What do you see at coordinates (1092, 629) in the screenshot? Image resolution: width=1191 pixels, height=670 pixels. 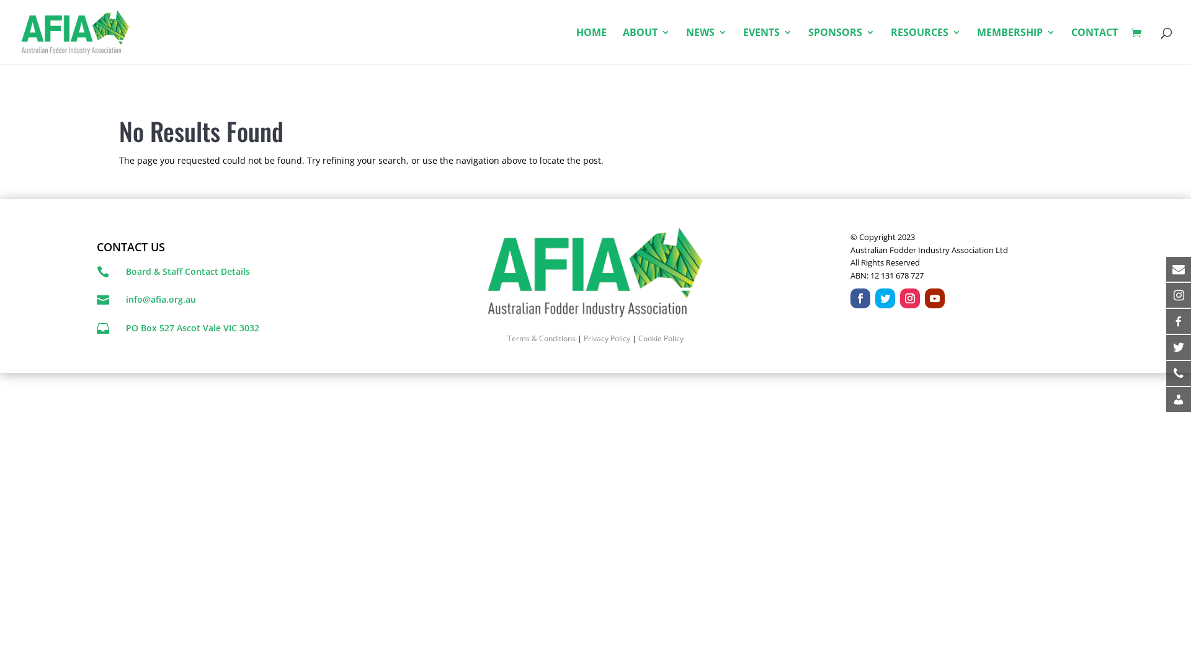 I see `ACCEPT` at bounding box center [1092, 629].